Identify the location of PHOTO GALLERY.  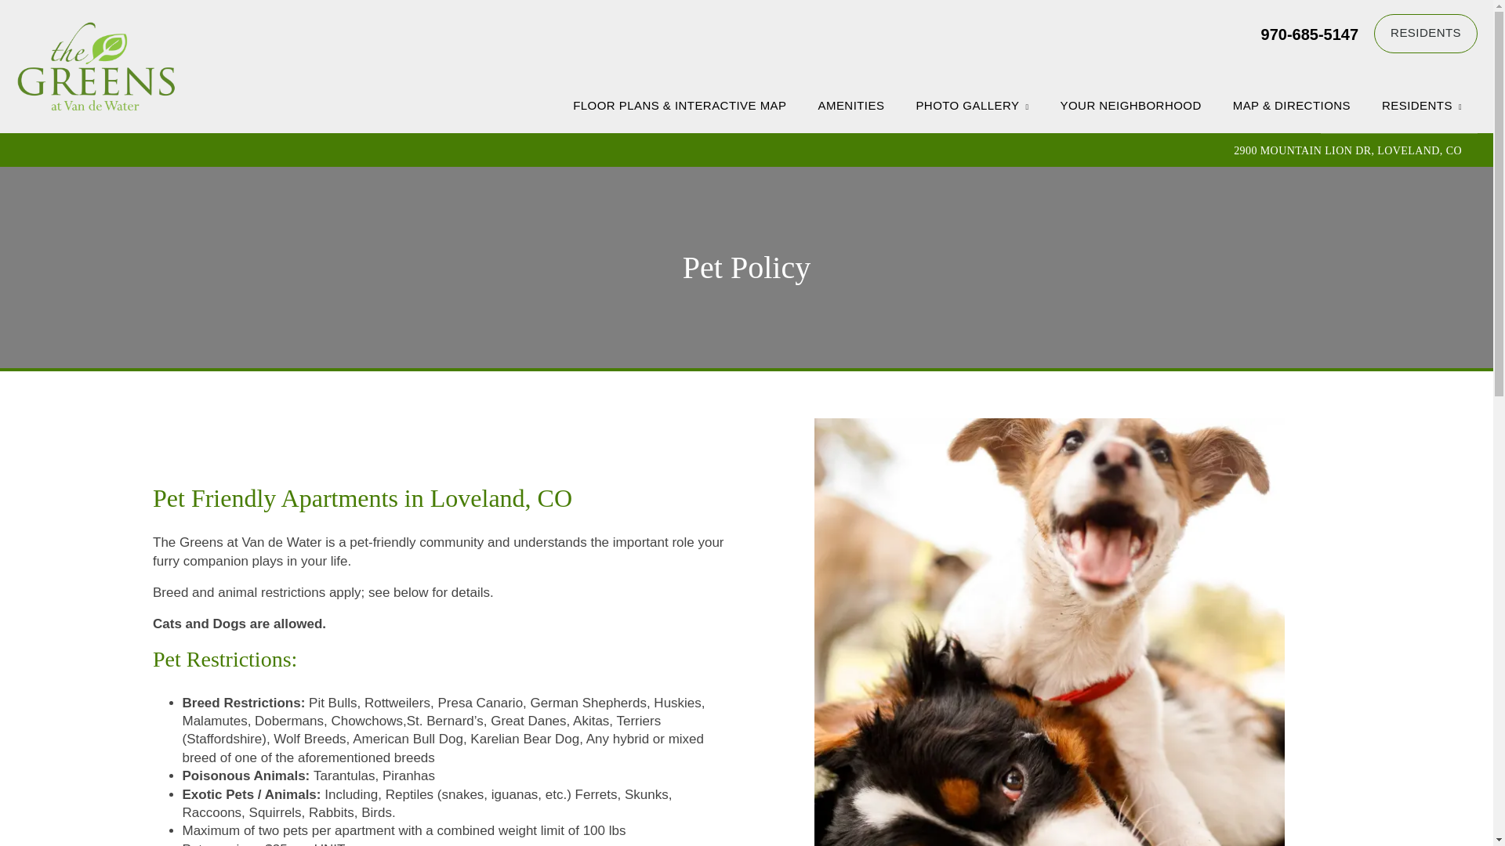
(972, 105).